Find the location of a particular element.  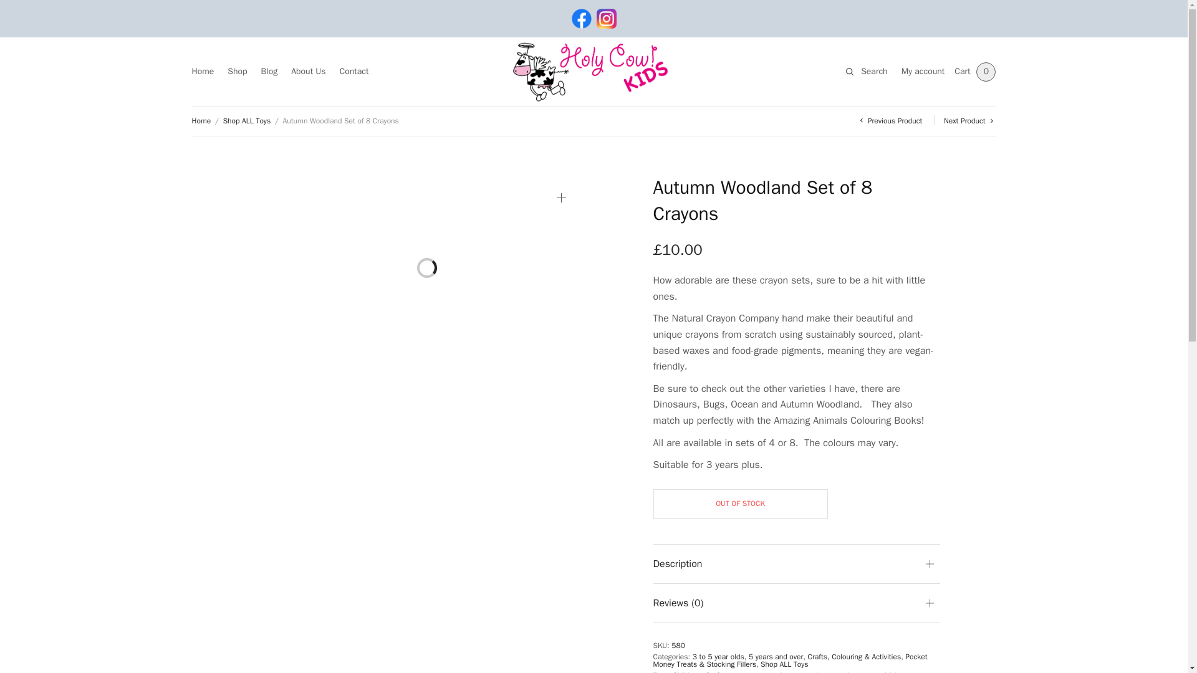

Contact is located at coordinates (354, 72).